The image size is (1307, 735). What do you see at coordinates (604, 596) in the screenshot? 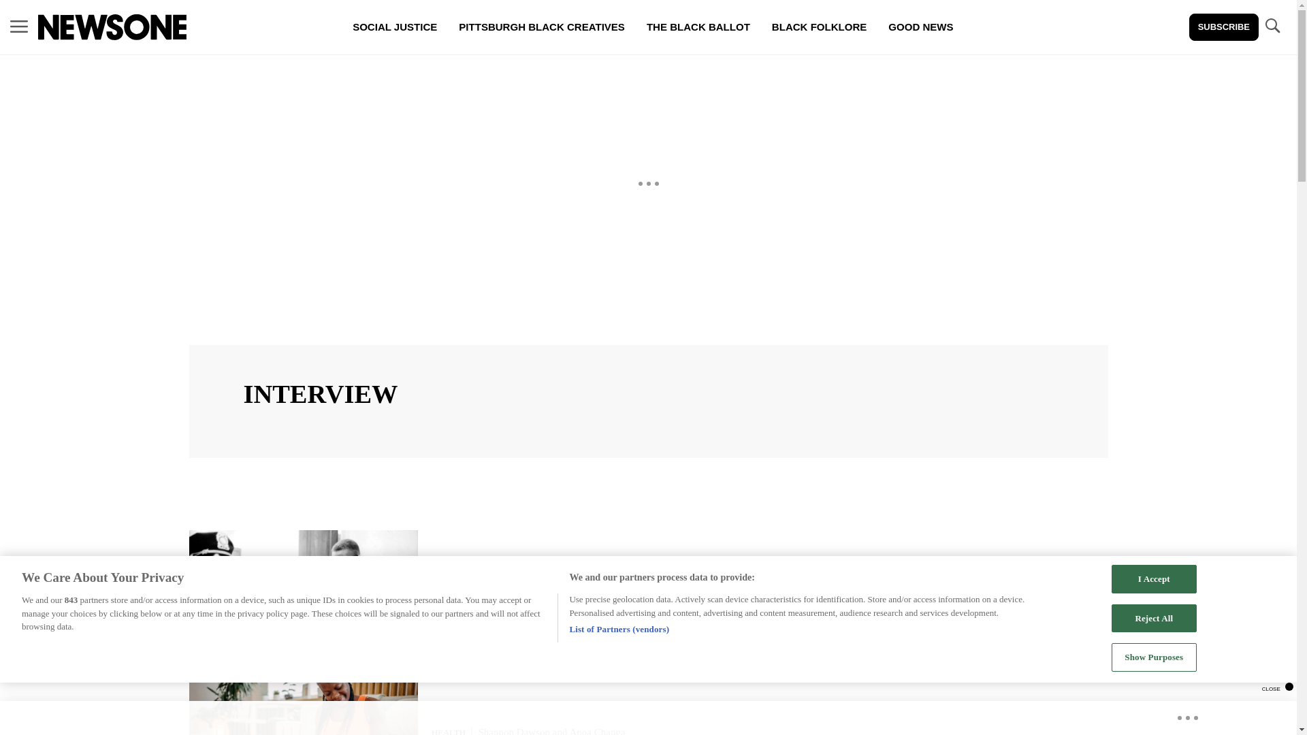
I see `Malcolm X, MLK And The Truth About Their Relationship` at bounding box center [604, 596].